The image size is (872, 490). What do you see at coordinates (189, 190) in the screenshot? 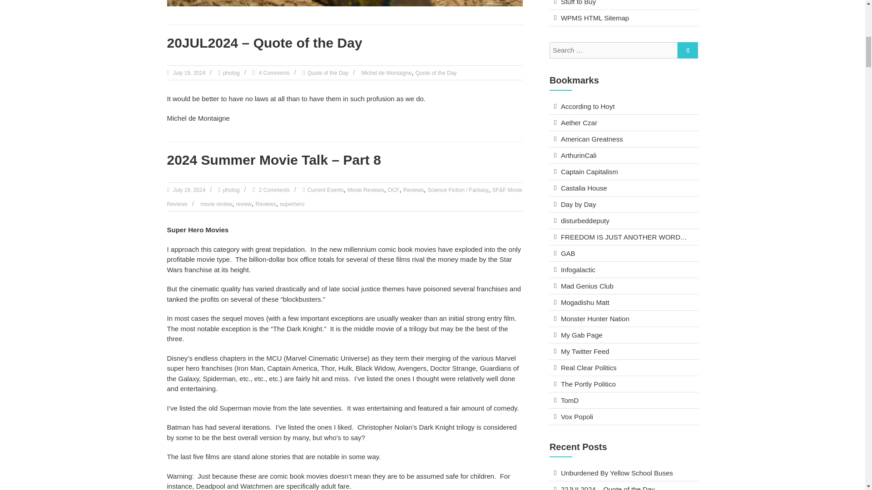
I see `July 19, 2024` at bounding box center [189, 190].